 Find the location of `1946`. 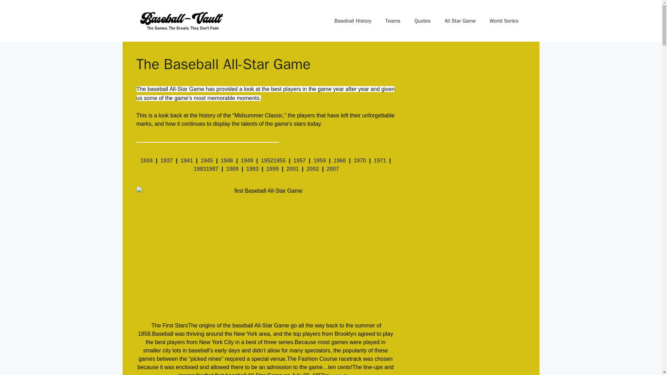

1946 is located at coordinates (227, 160).